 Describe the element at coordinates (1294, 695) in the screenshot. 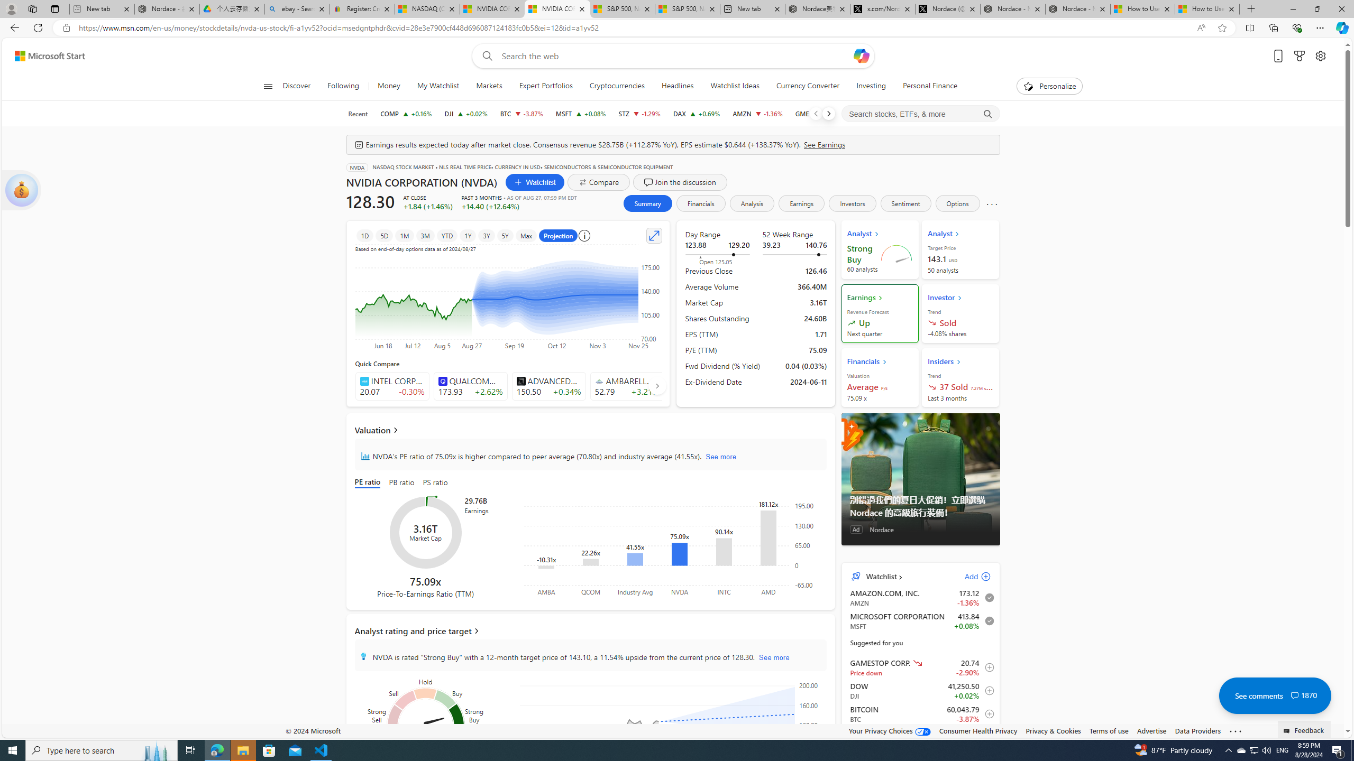

I see `Class: cwt-icon-vector` at that location.